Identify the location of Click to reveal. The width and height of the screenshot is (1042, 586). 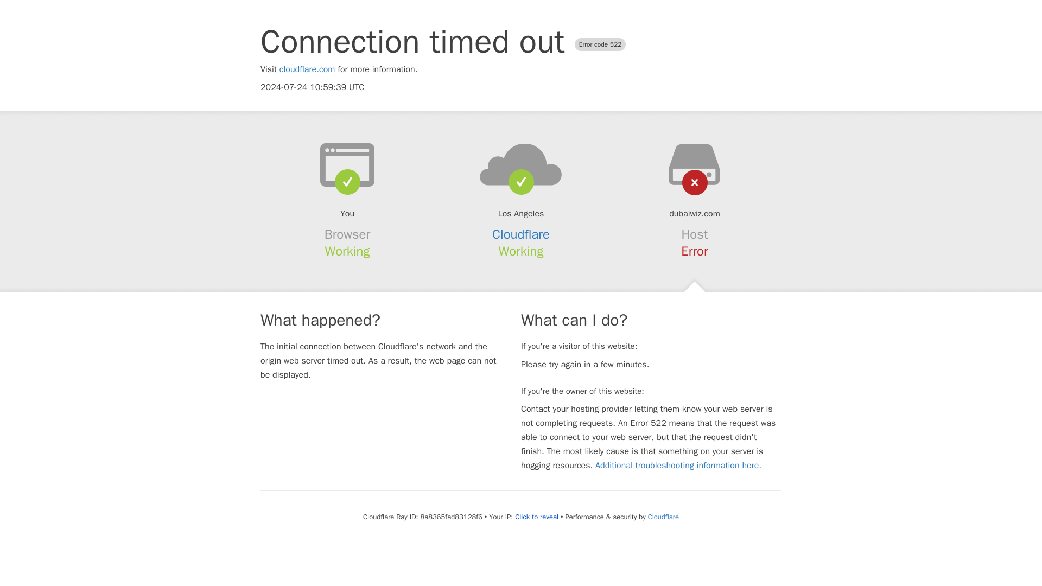
(536, 517).